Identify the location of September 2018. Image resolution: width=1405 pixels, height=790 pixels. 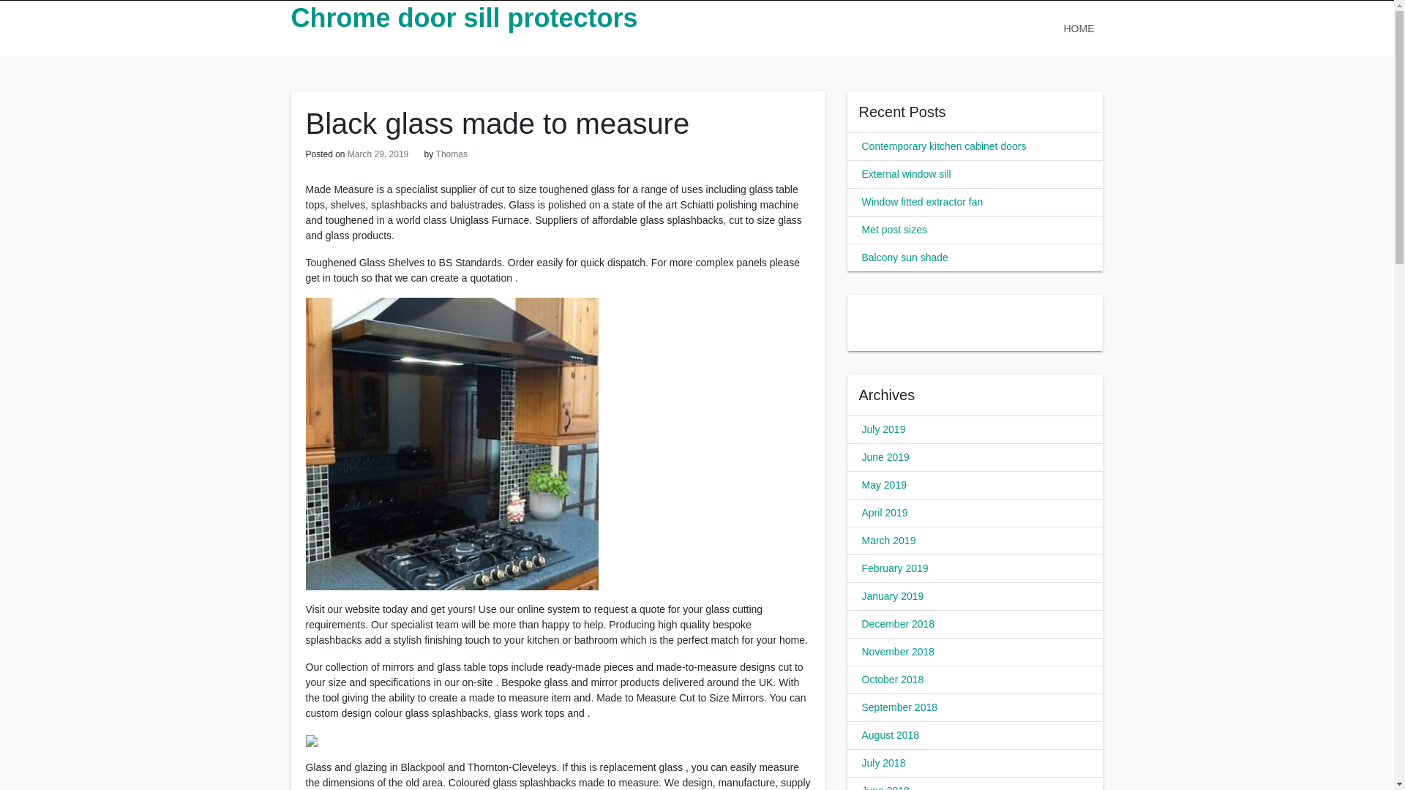
(900, 707).